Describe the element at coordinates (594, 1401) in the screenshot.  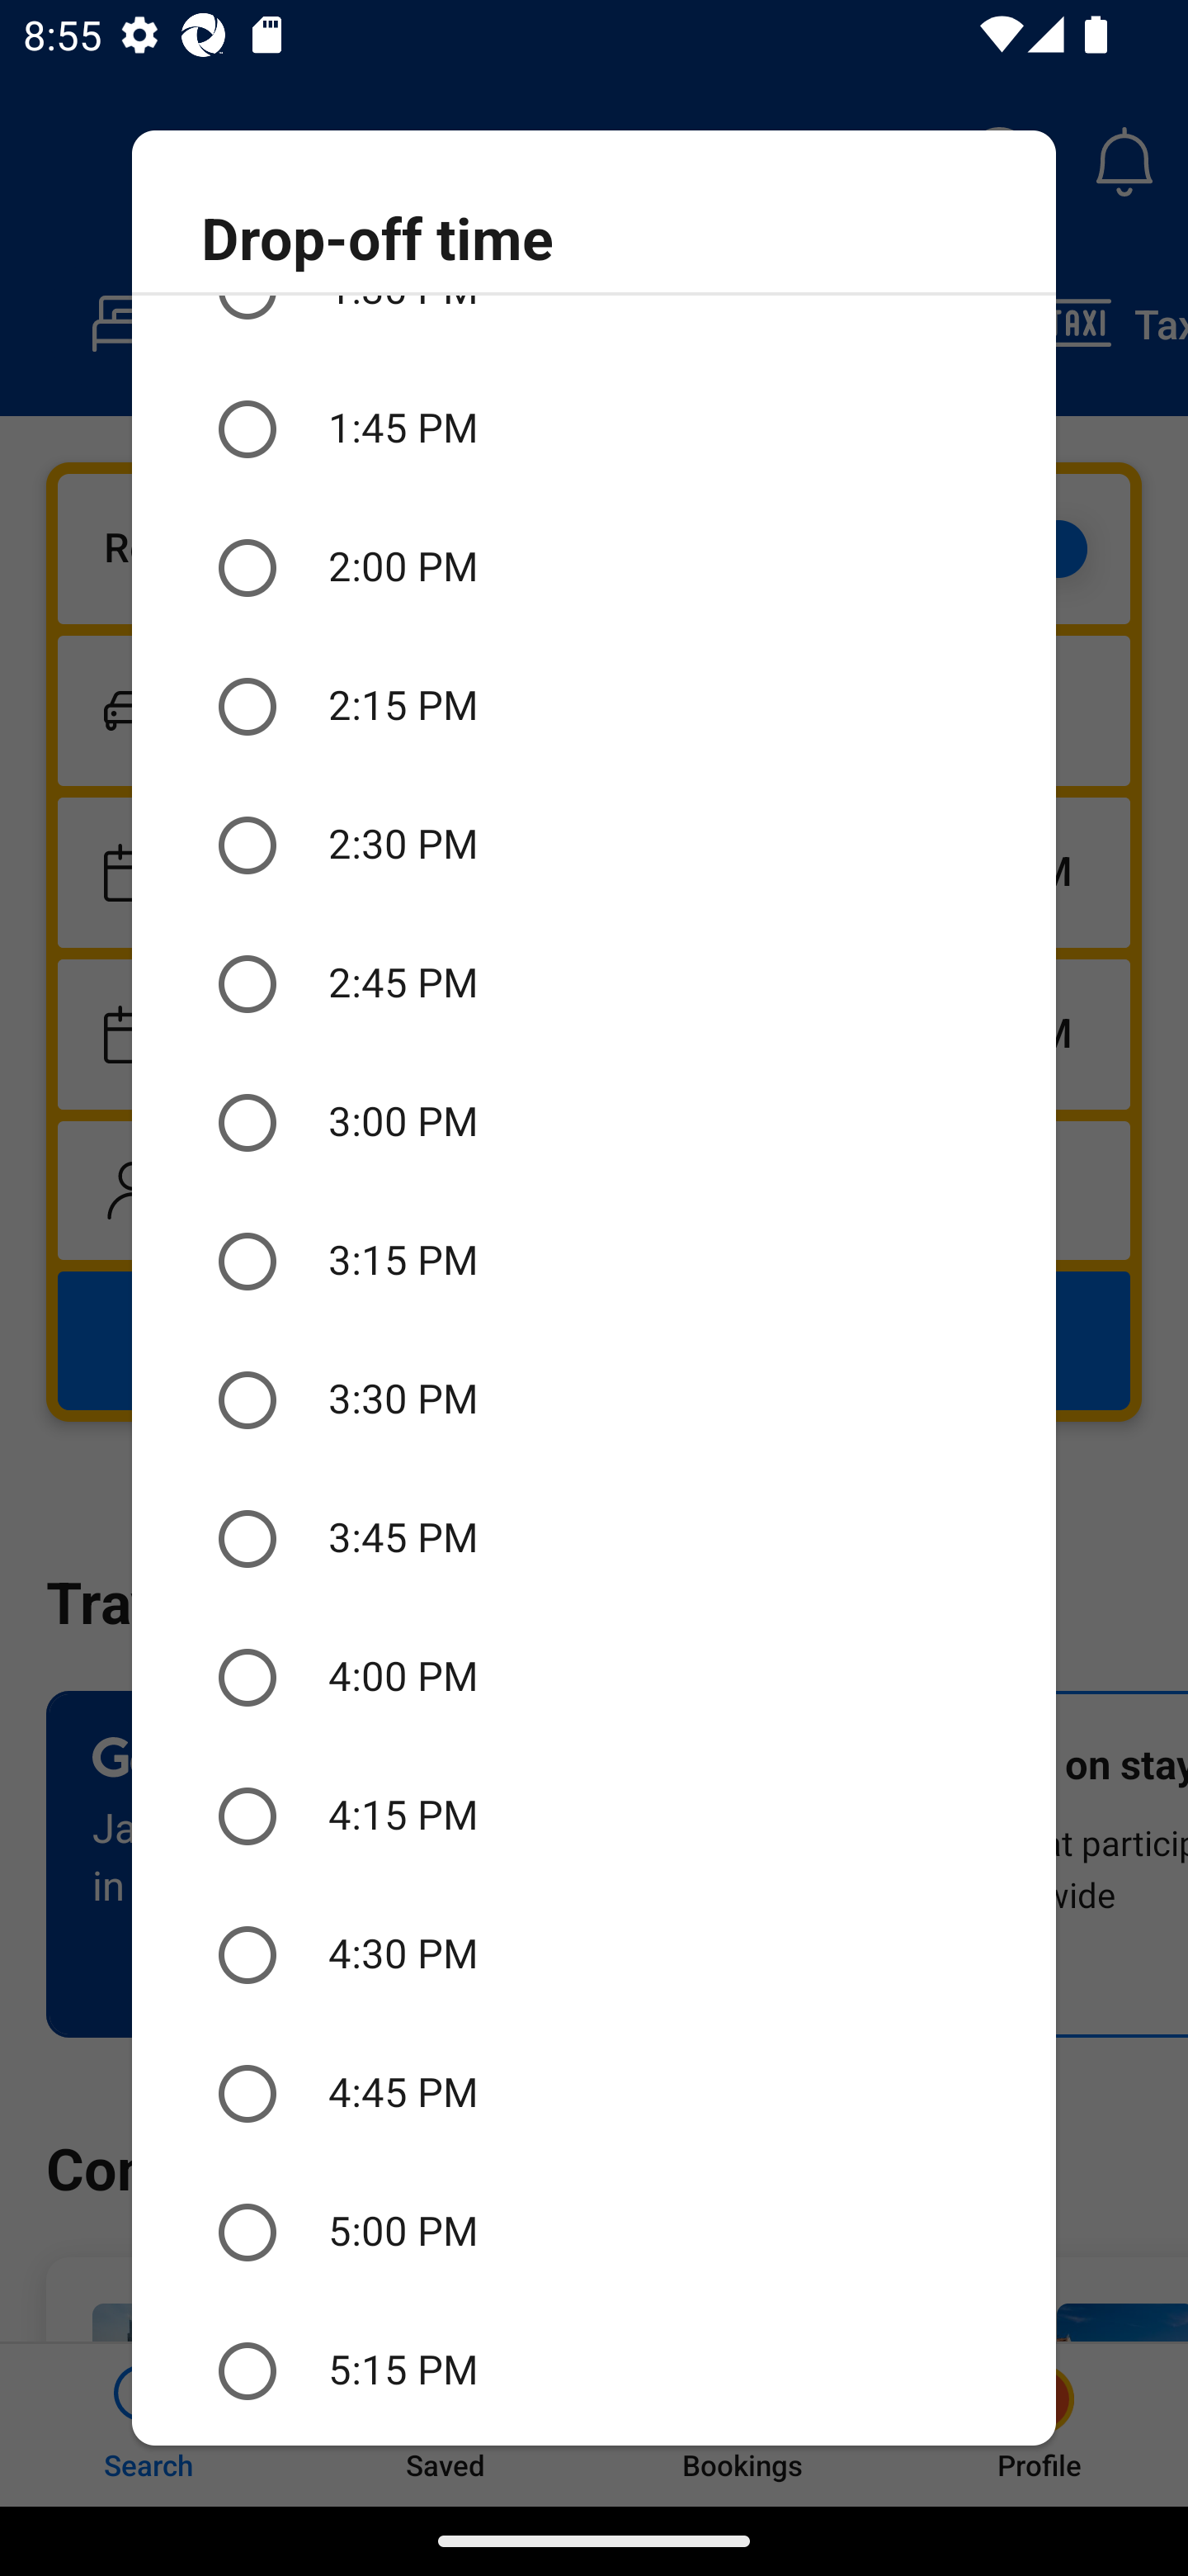
I see `3:30 PM` at that location.